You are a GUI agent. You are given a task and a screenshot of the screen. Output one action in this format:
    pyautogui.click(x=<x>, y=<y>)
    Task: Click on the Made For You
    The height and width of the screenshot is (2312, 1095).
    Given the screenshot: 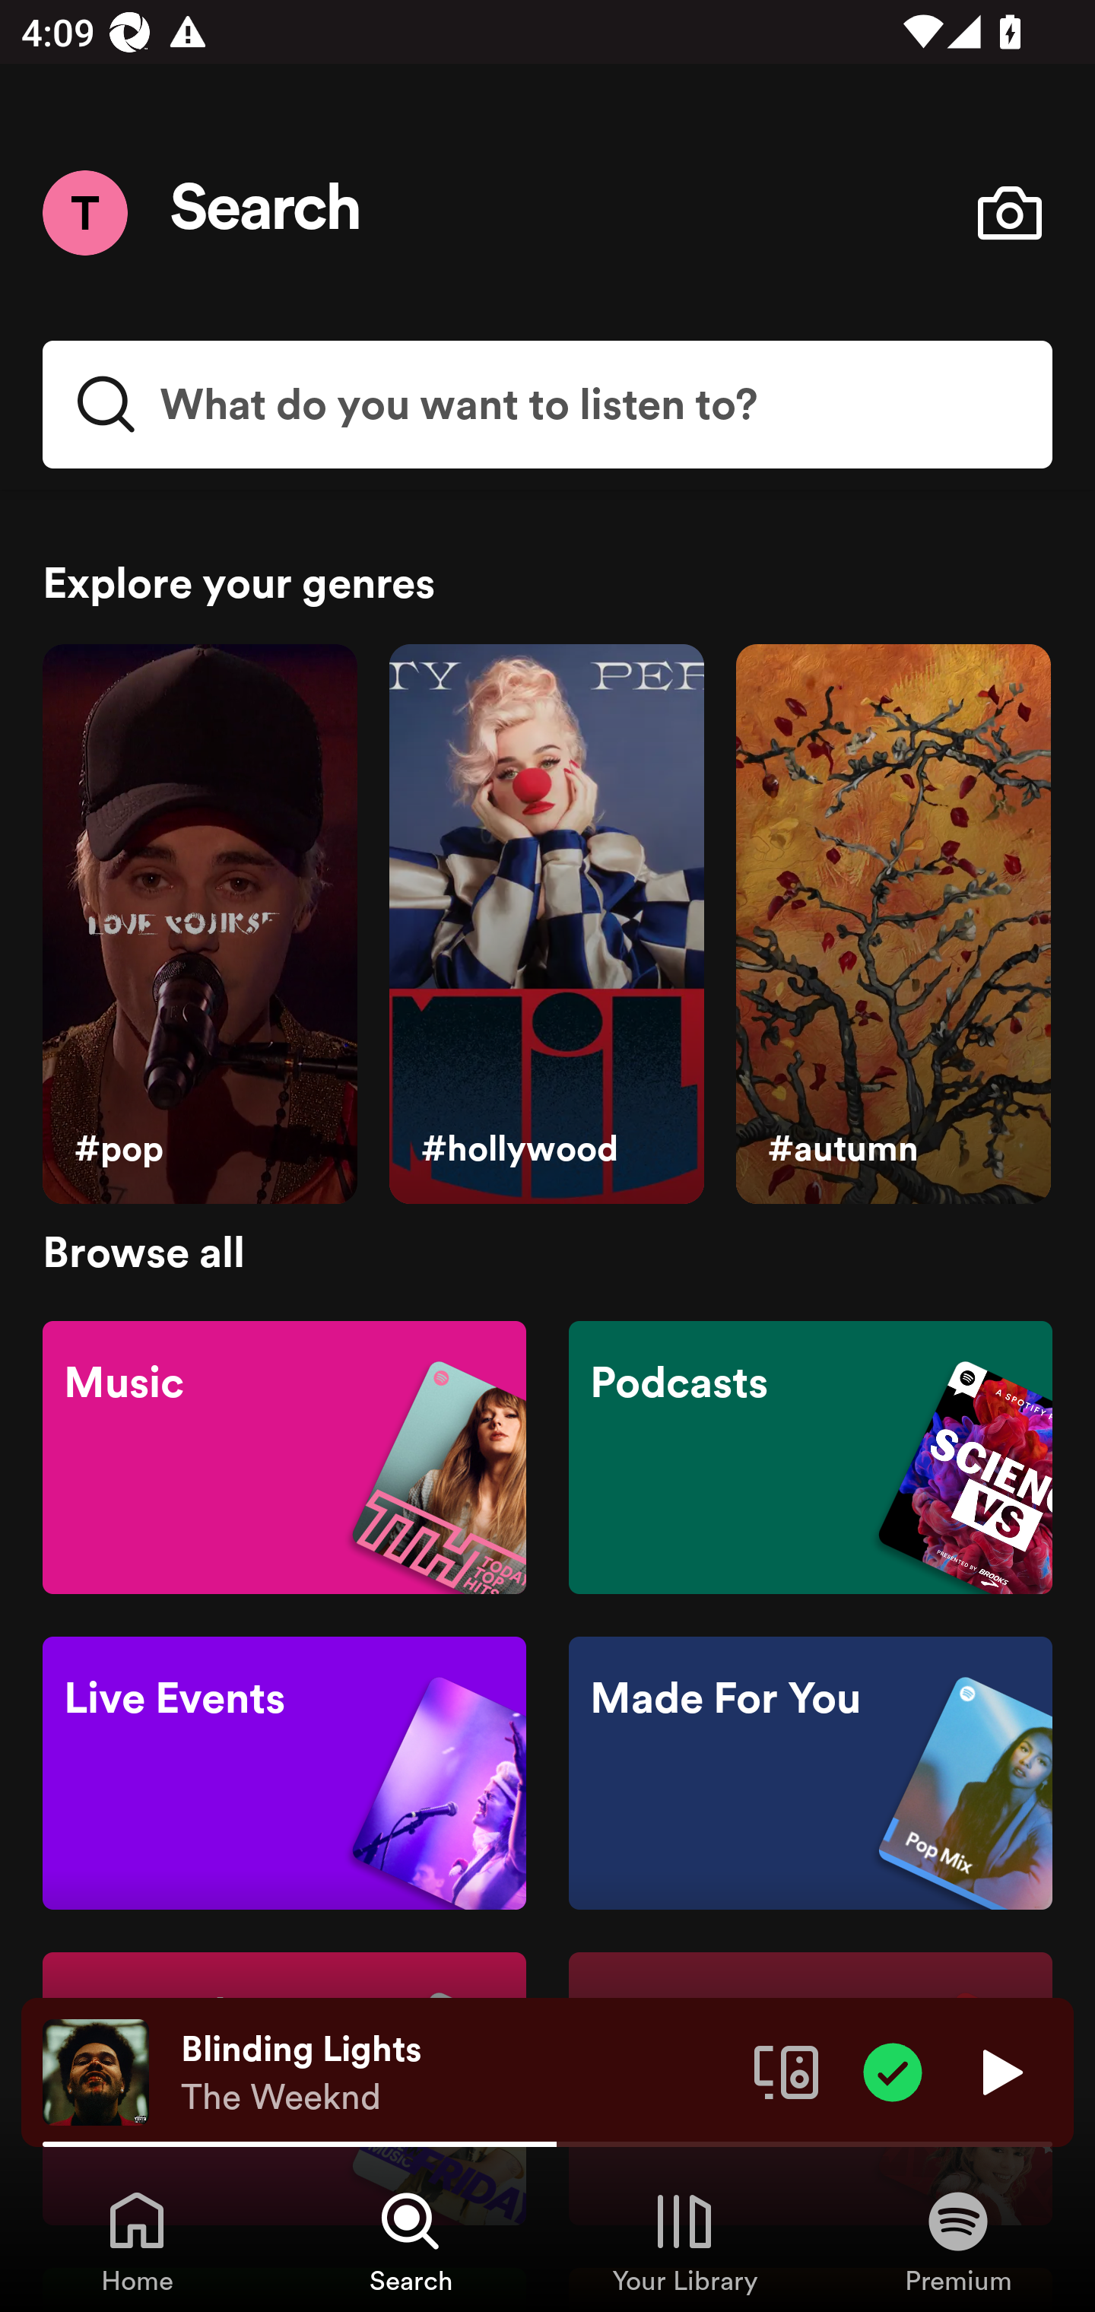 What is the action you would take?
    pyautogui.click(x=810, y=1774)
    